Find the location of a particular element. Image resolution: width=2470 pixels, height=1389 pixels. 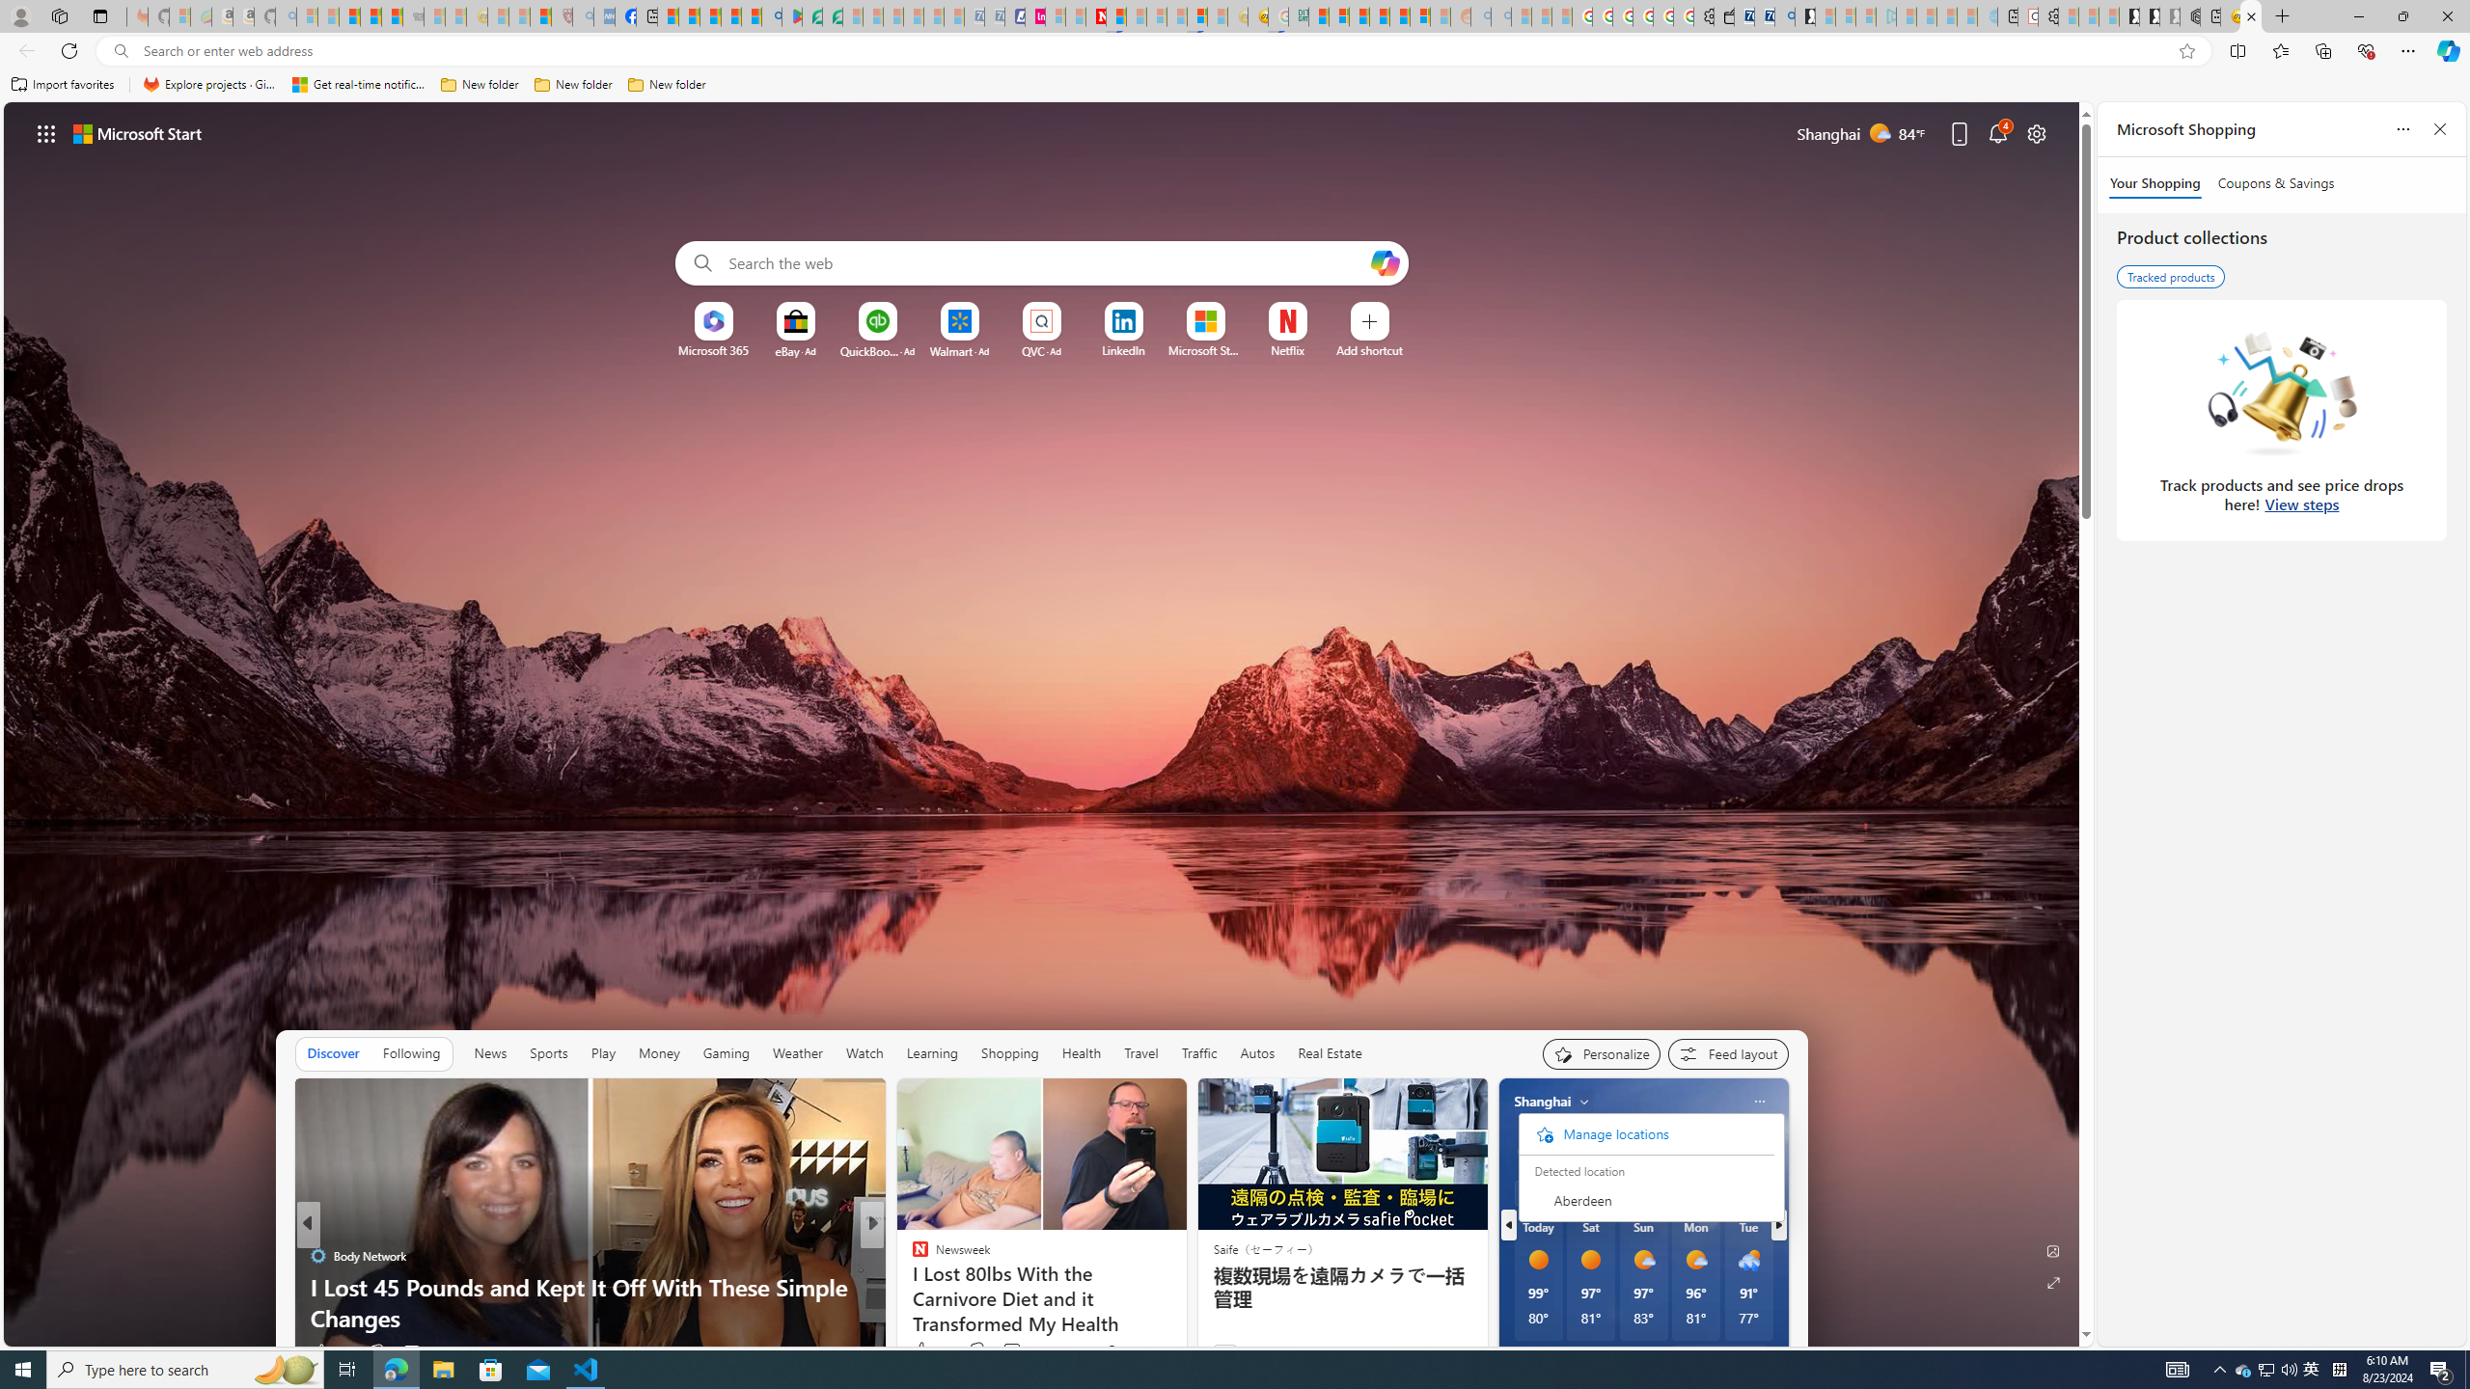

Favorites bar is located at coordinates (1235, 85).